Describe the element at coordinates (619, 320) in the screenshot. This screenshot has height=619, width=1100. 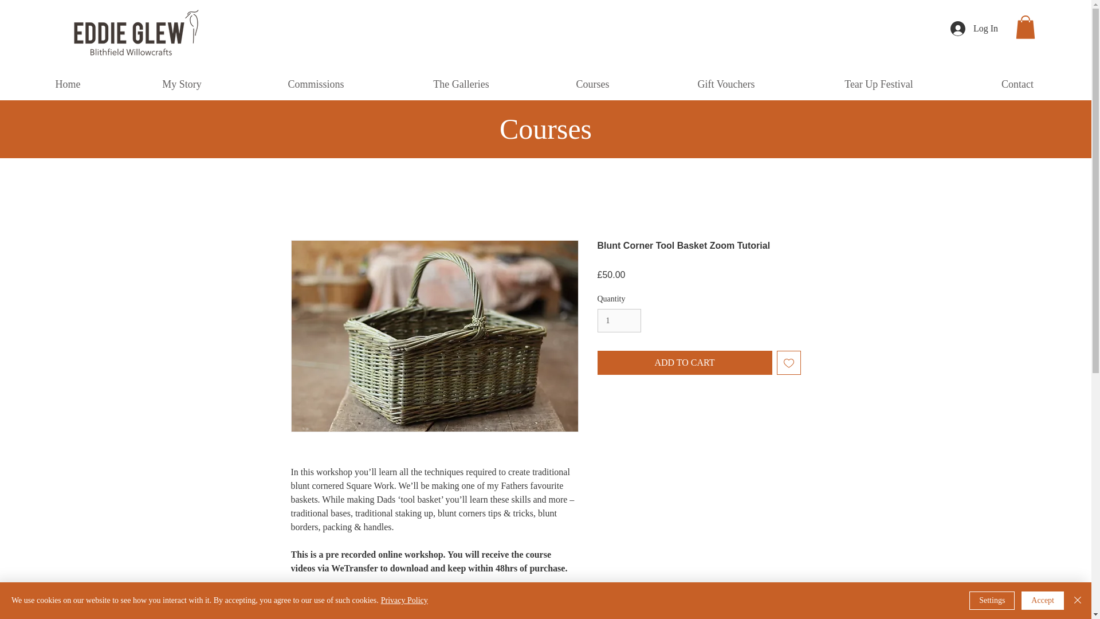
I see `1` at that location.